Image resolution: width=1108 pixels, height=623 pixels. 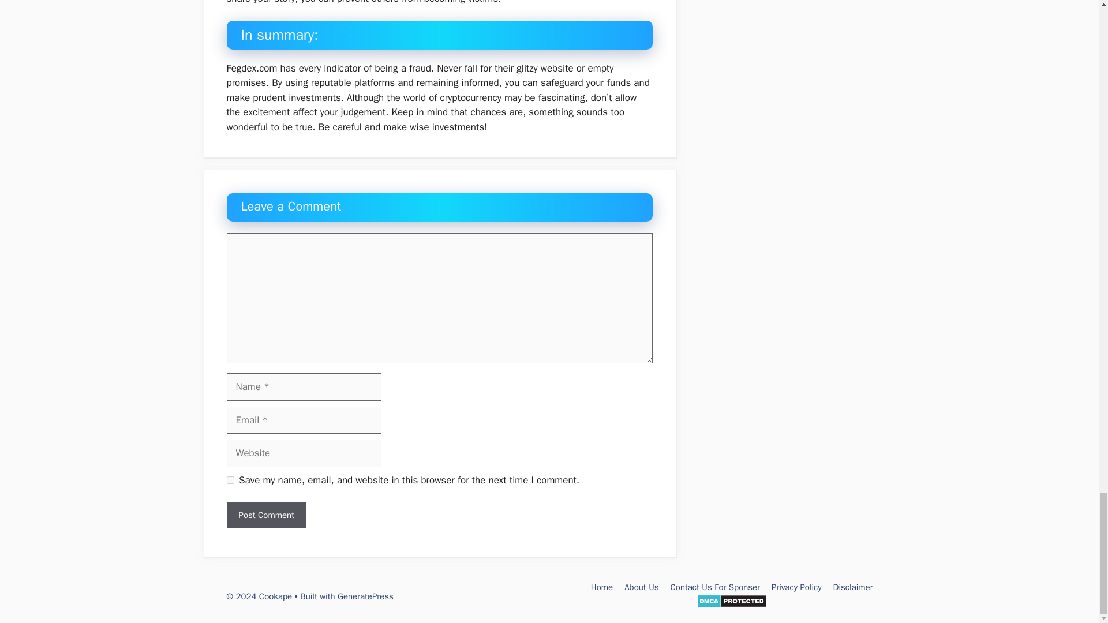 What do you see at coordinates (641, 587) in the screenshot?
I see `About Us` at bounding box center [641, 587].